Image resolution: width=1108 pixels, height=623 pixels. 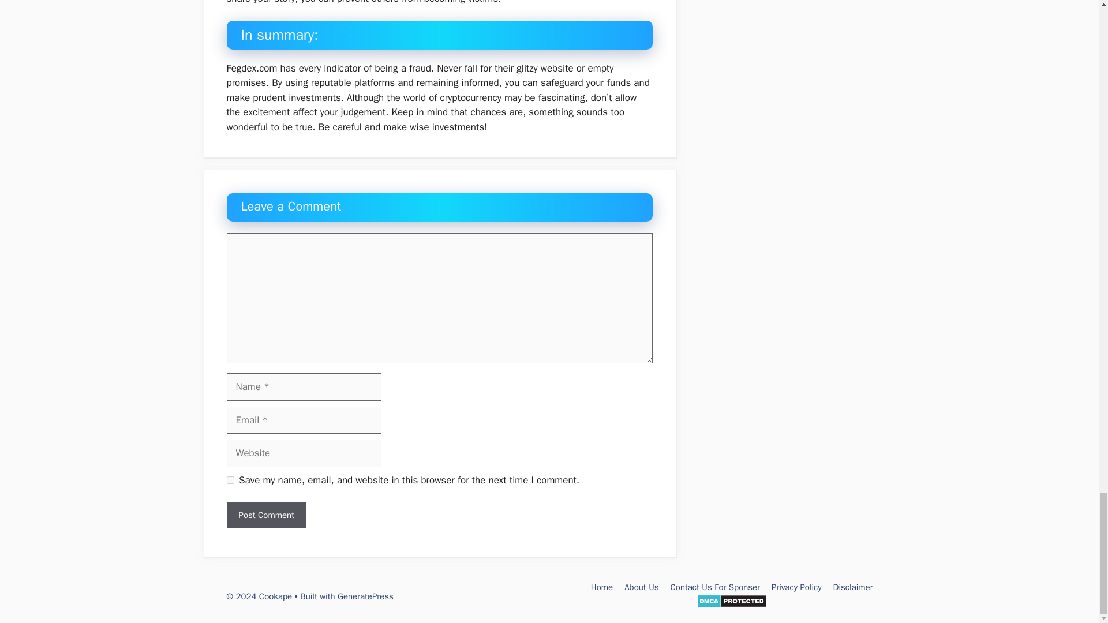 What do you see at coordinates (641, 587) in the screenshot?
I see `About Us` at bounding box center [641, 587].